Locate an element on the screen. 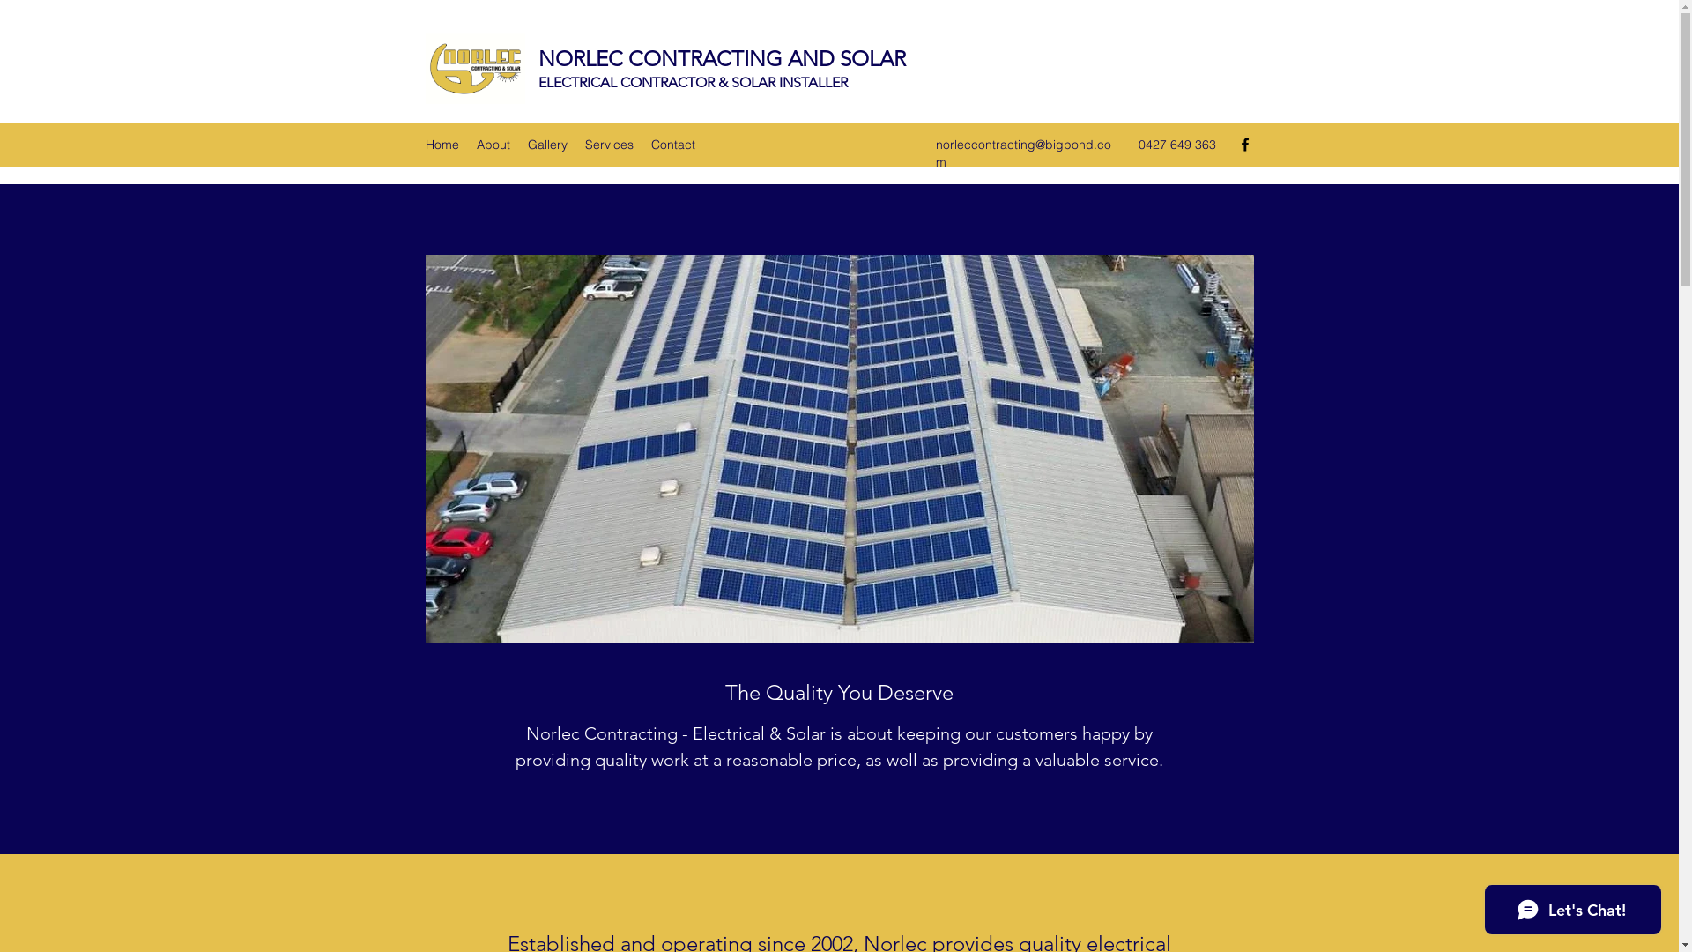  Services is located at coordinates (610, 145).